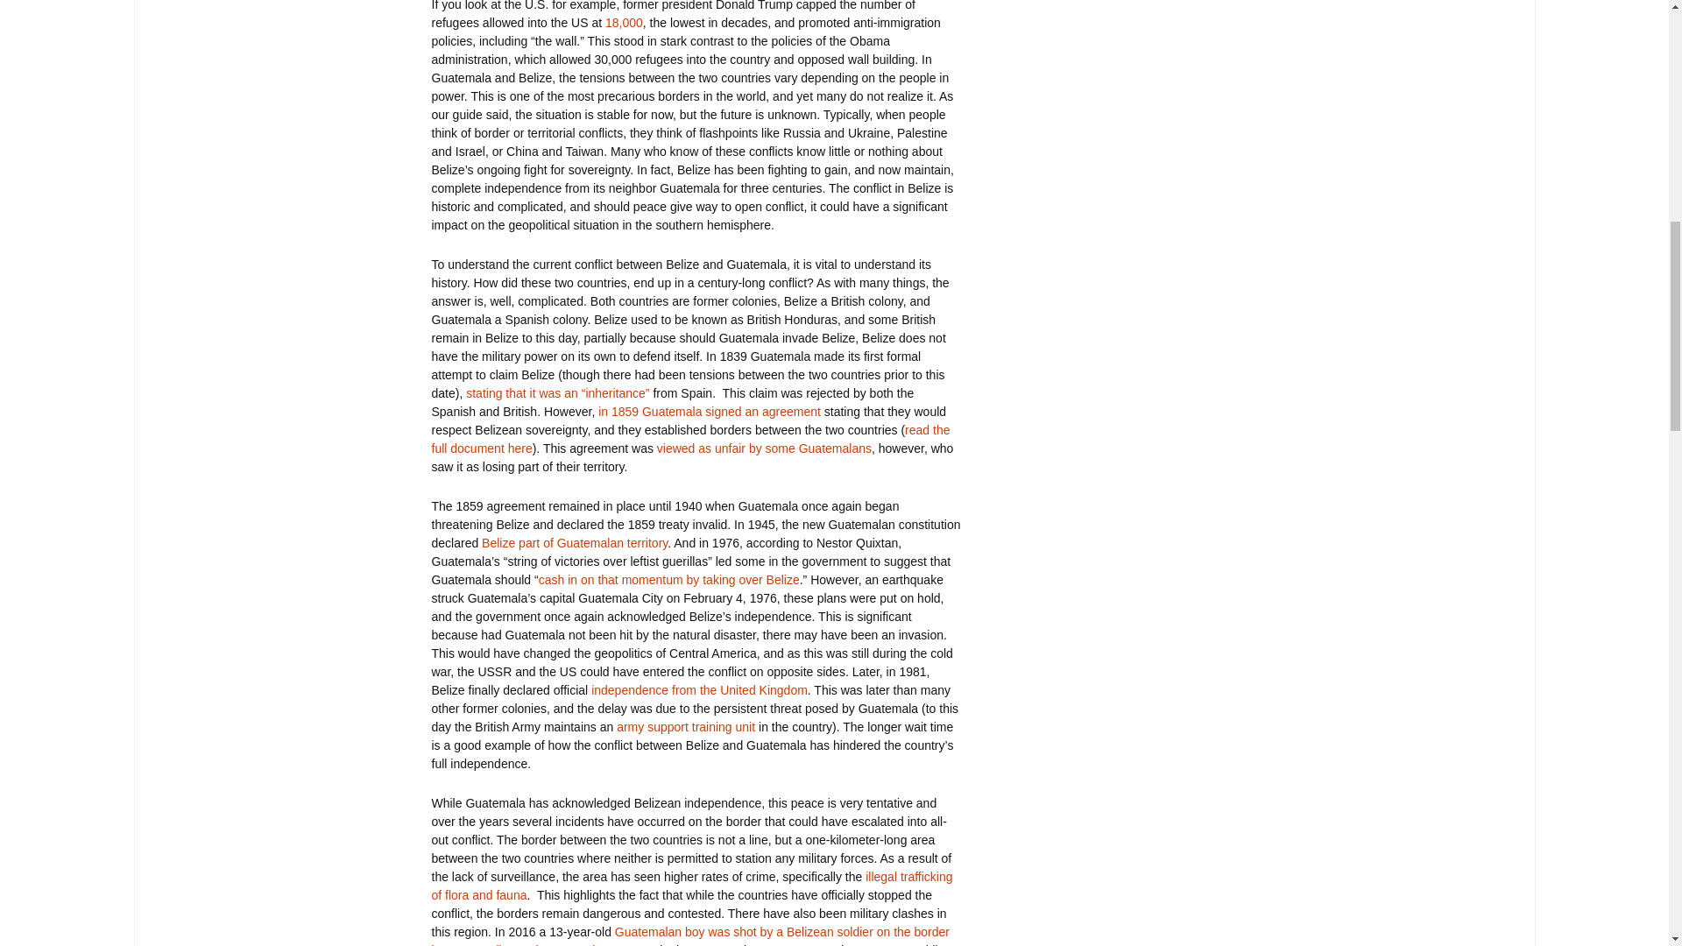 The height and width of the screenshot is (946, 1682). What do you see at coordinates (669, 580) in the screenshot?
I see `cash in on that momentum by taking over Belize` at bounding box center [669, 580].